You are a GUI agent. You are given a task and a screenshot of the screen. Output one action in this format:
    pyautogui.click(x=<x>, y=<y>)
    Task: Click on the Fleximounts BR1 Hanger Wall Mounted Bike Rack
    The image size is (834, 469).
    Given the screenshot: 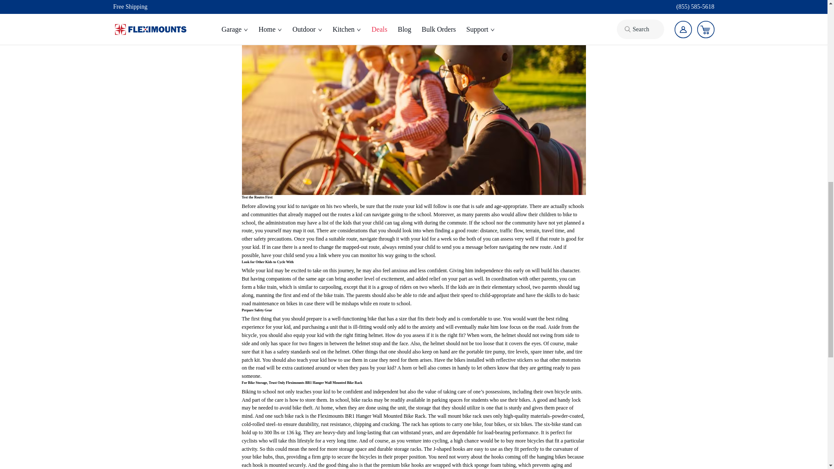 What is the action you would take?
    pyautogui.click(x=324, y=382)
    